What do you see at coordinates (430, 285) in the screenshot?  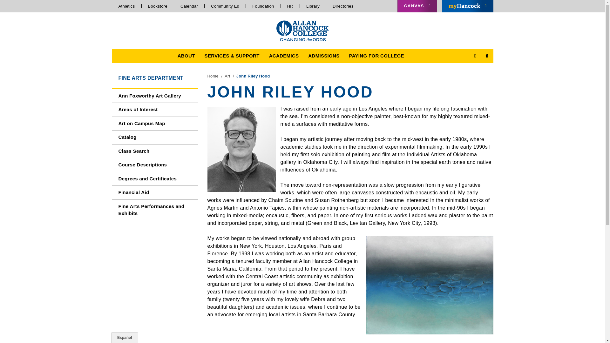 I see `Nascence No. 8` at bounding box center [430, 285].